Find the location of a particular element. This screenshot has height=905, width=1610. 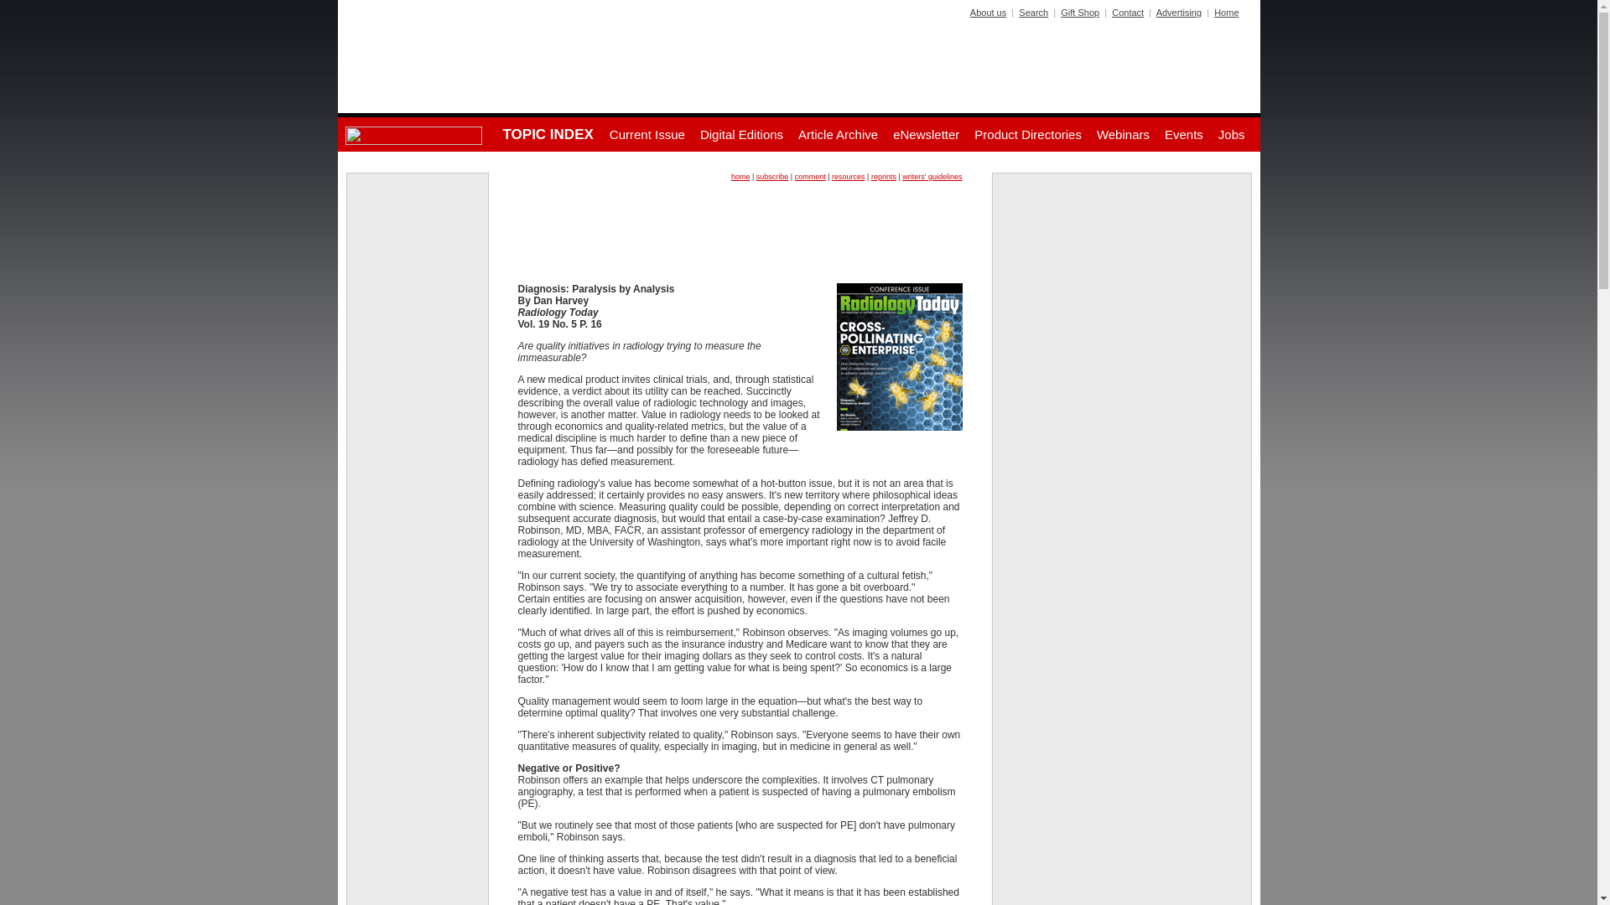

About us is located at coordinates (988, 12).